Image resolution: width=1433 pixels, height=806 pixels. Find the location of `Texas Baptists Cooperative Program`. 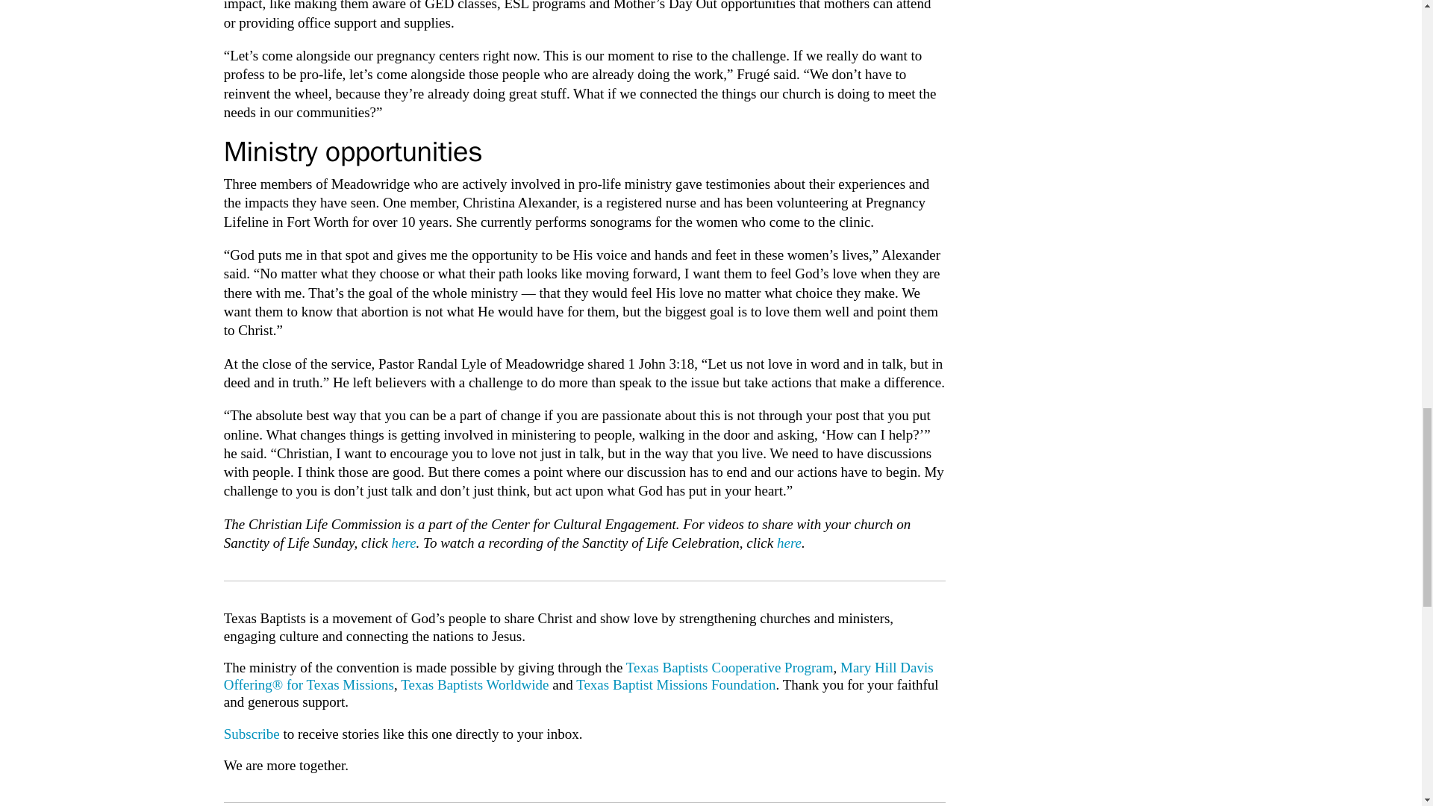

Texas Baptists Cooperative Program is located at coordinates (730, 667).